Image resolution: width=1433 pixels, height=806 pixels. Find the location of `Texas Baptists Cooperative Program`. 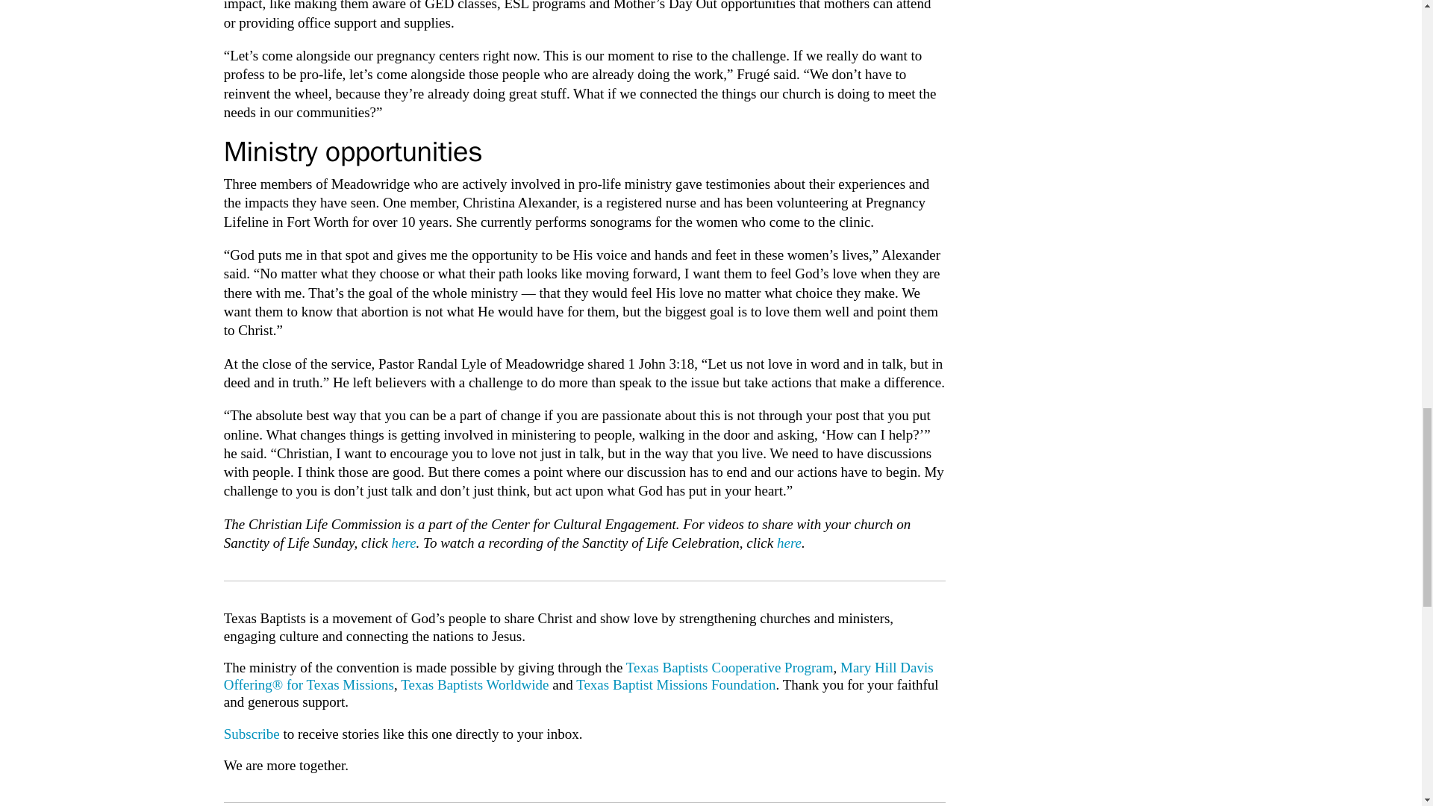

Texas Baptists Cooperative Program is located at coordinates (730, 667).